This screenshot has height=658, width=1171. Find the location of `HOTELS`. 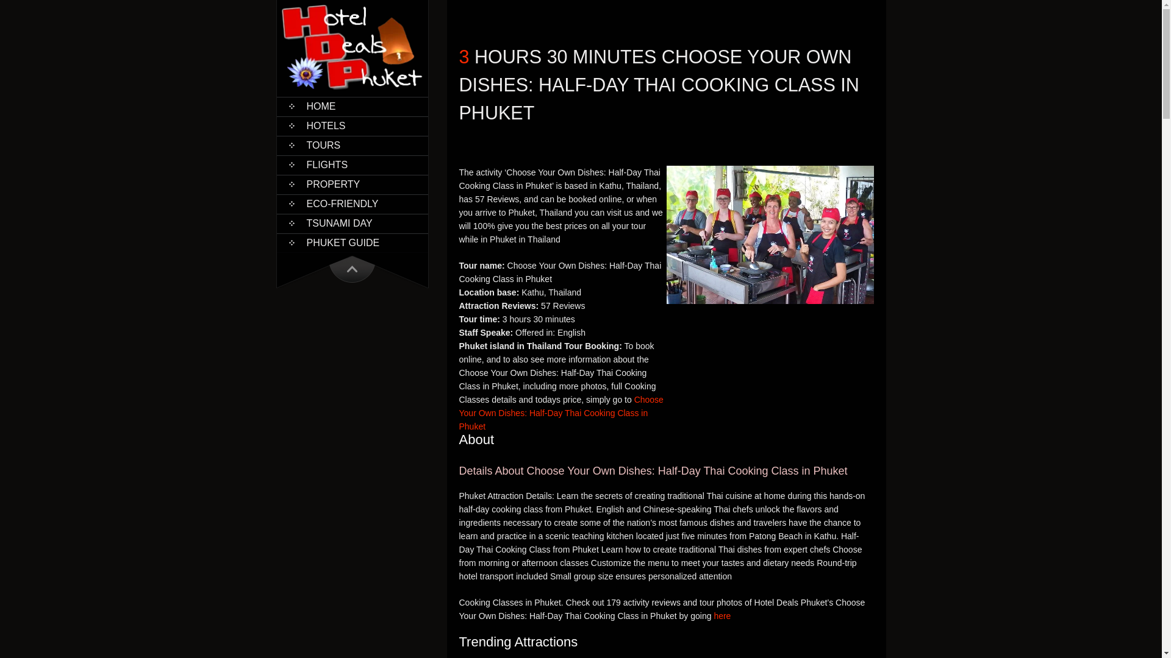

HOTELS is located at coordinates (353, 126).